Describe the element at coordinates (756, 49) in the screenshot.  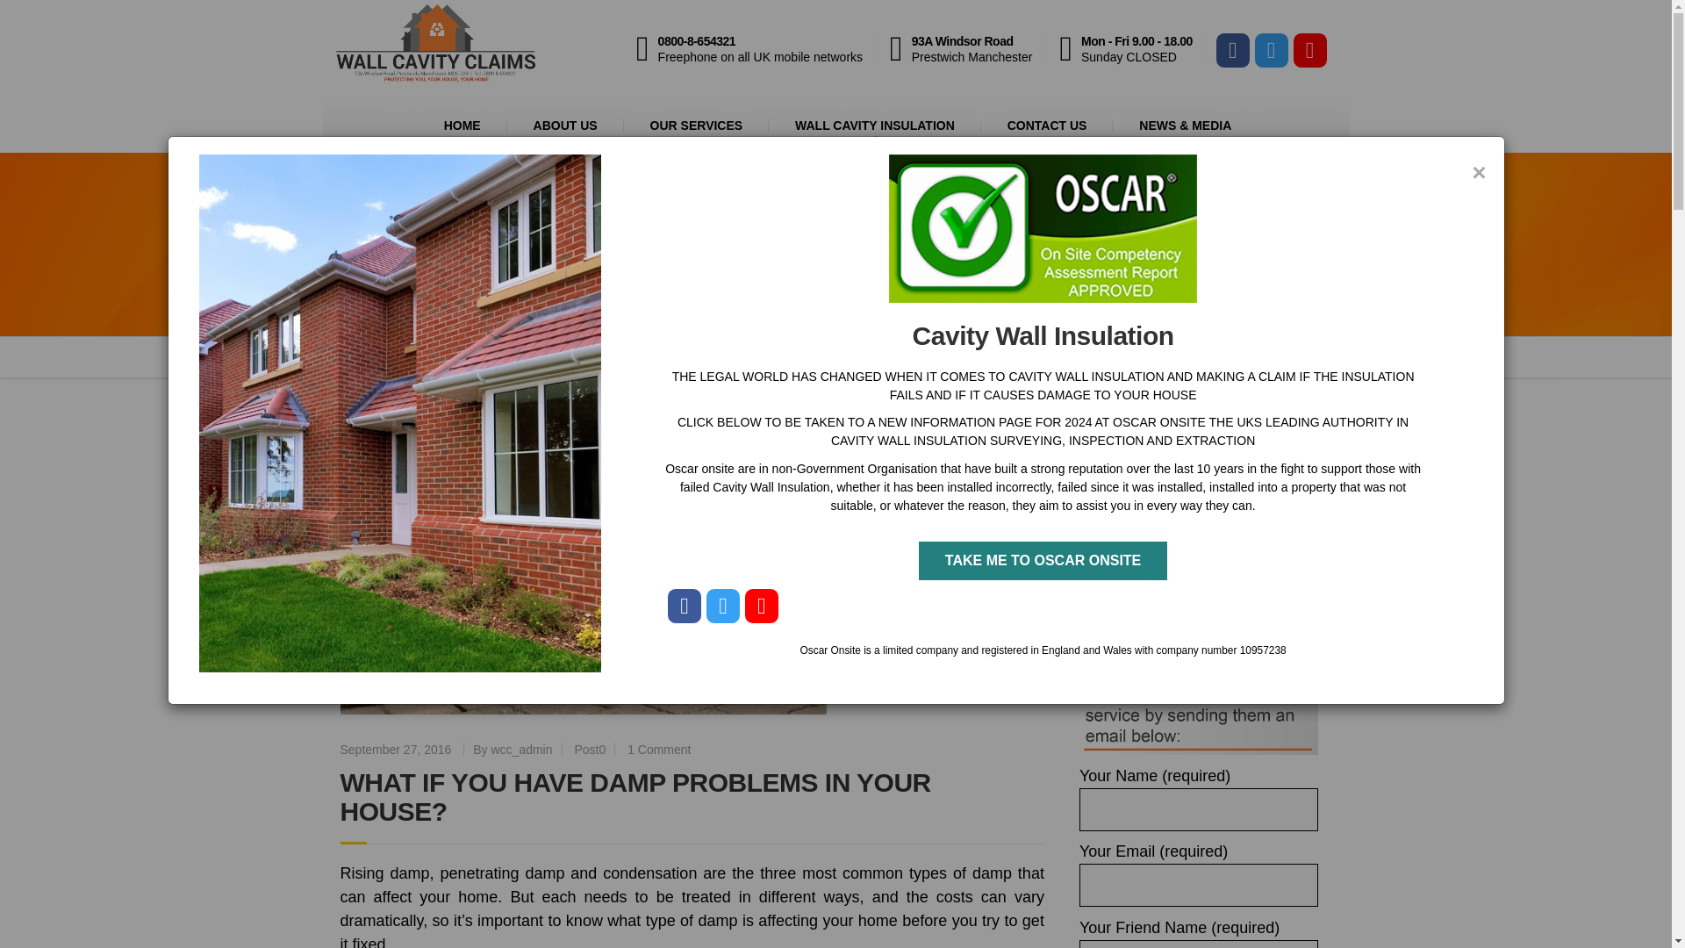
I see `1 Comment` at that location.